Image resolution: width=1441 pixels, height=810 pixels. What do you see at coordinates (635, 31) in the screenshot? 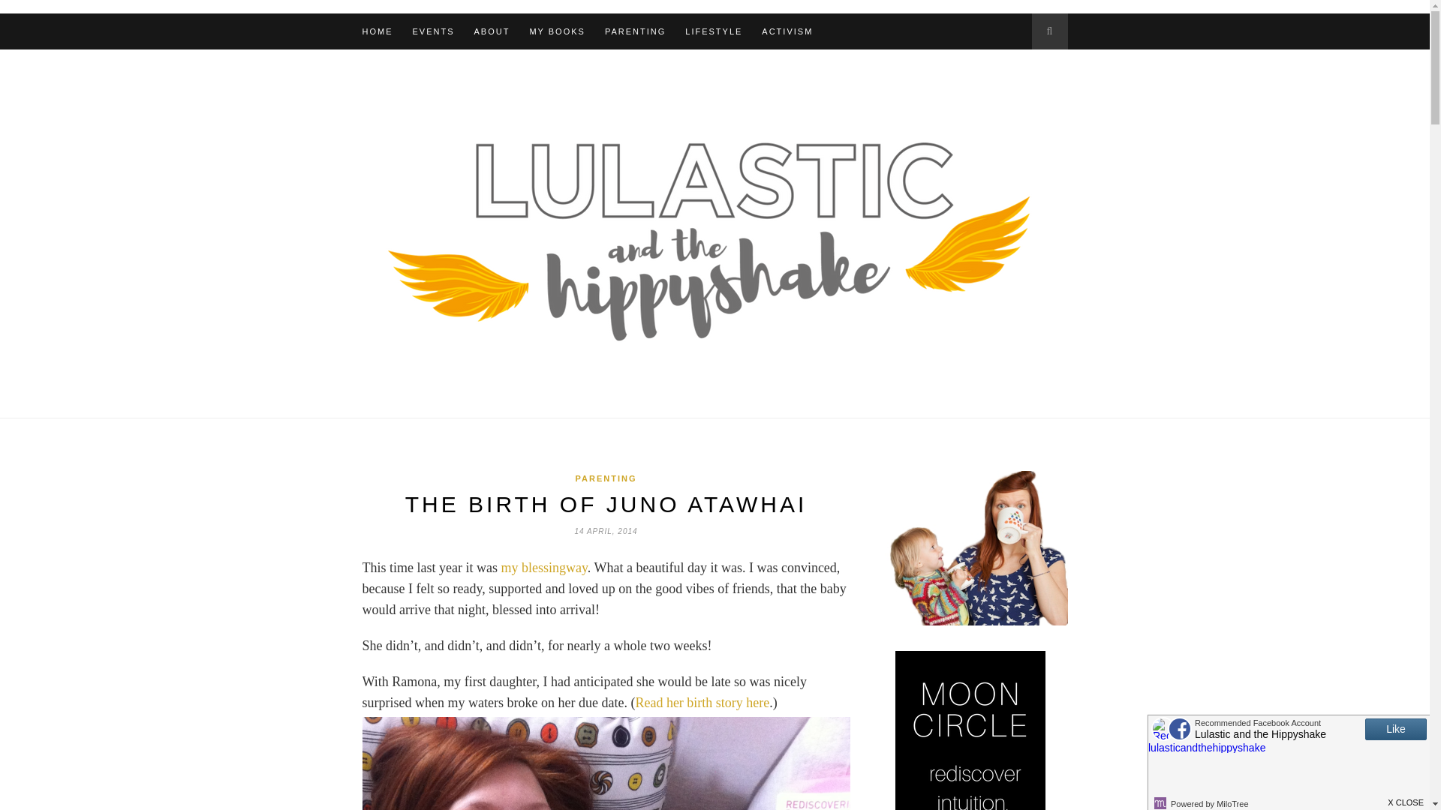
I see `PARENTING` at bounding box center [635, 31].